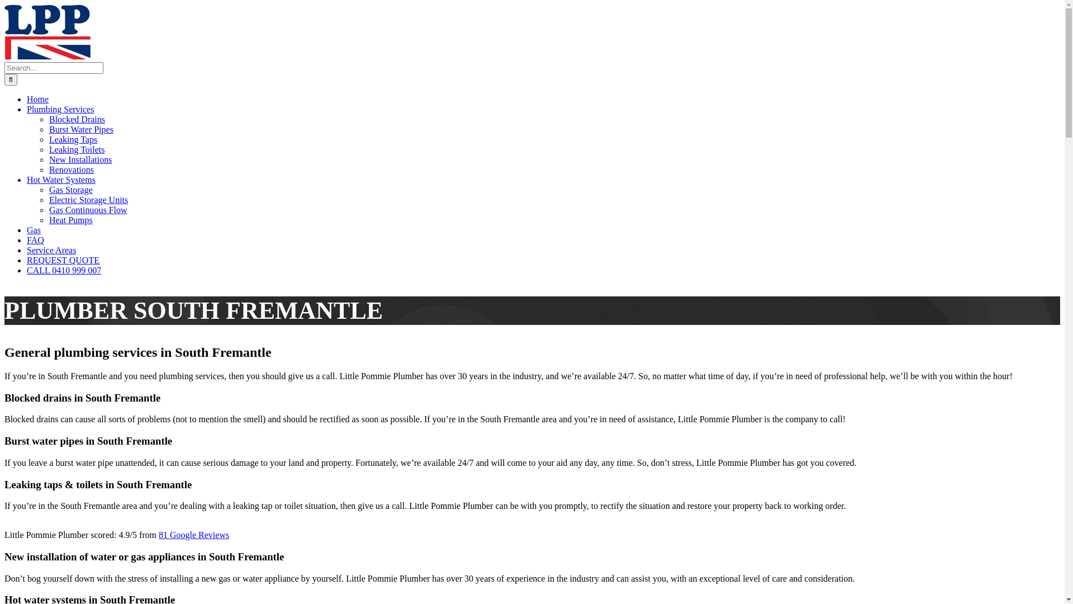  Describe the element at coordinates (61, 180) in the screenshot. I see `Hot Water Systems` at that location.